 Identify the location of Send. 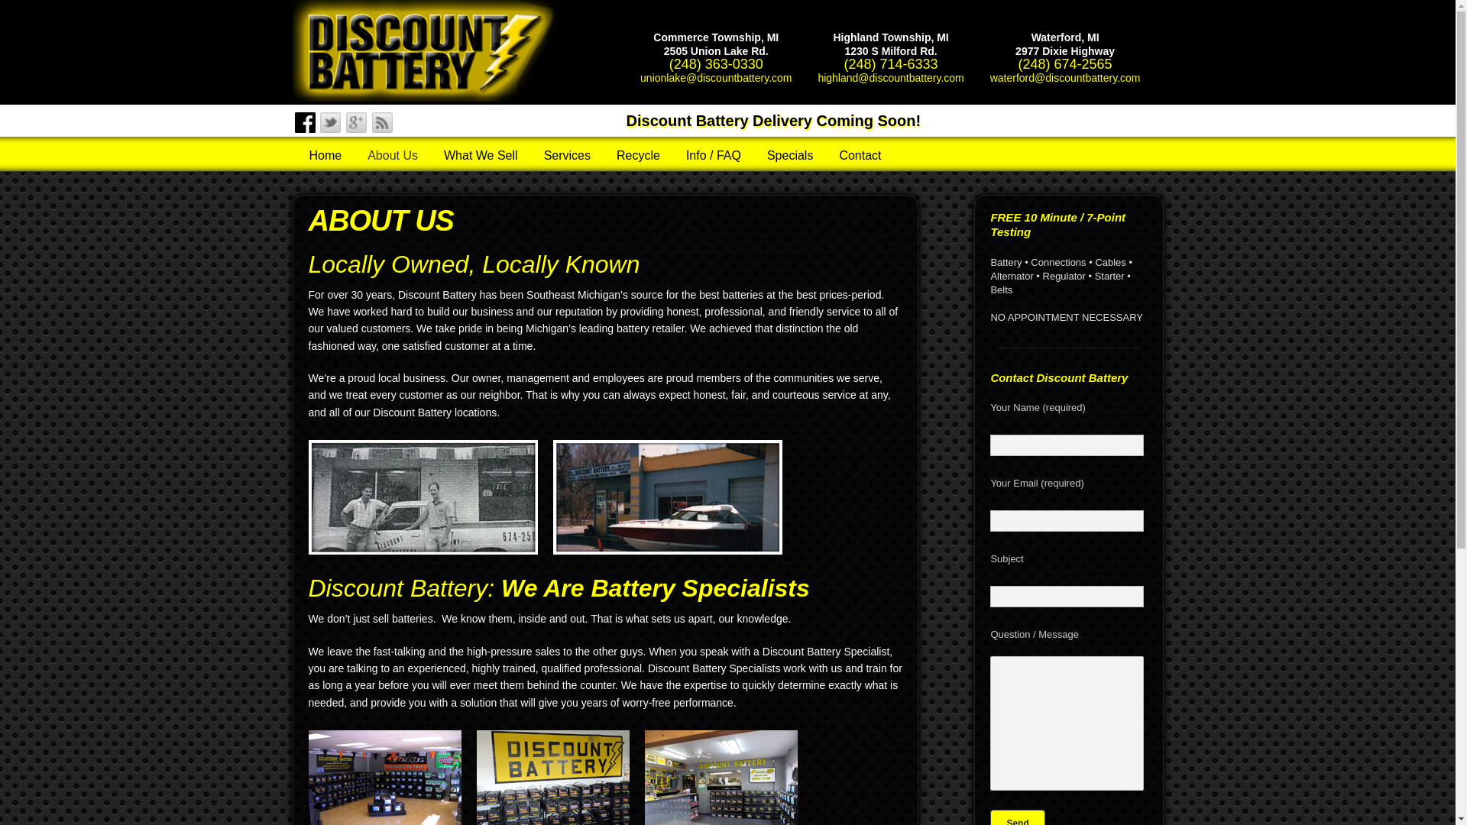
(1018, 817).